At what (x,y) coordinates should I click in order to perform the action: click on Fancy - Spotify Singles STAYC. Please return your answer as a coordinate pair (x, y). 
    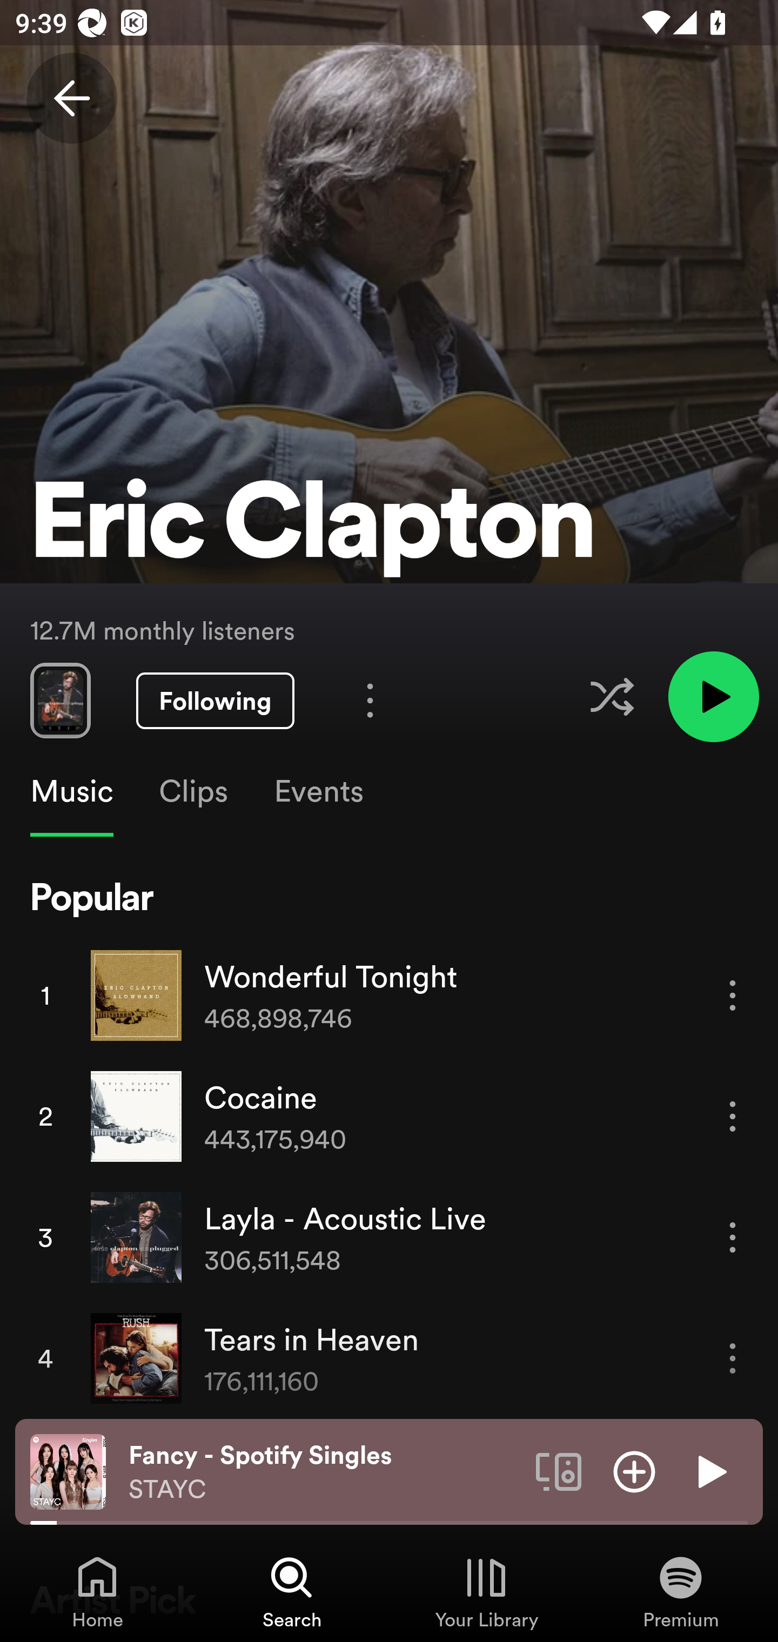
    Looking at the image, I should click on (324, 1472).